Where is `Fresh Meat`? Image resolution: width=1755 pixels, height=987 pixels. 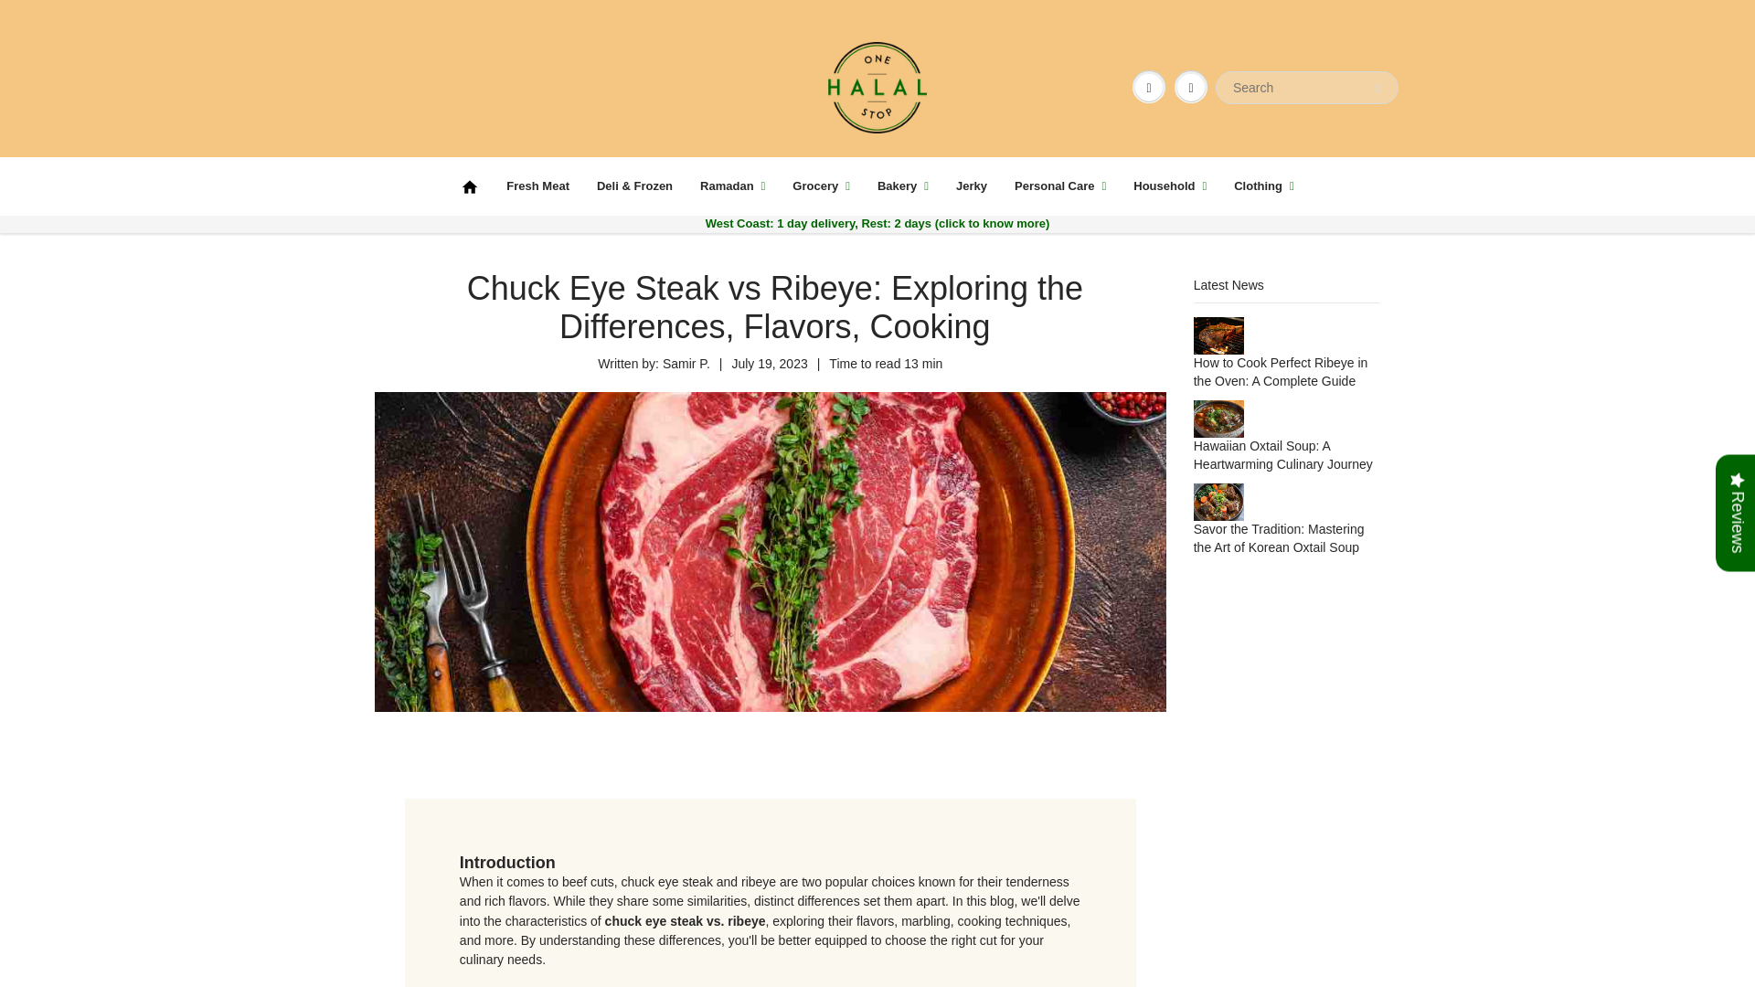
Fresh Meat is located at coordinates (537, 186).